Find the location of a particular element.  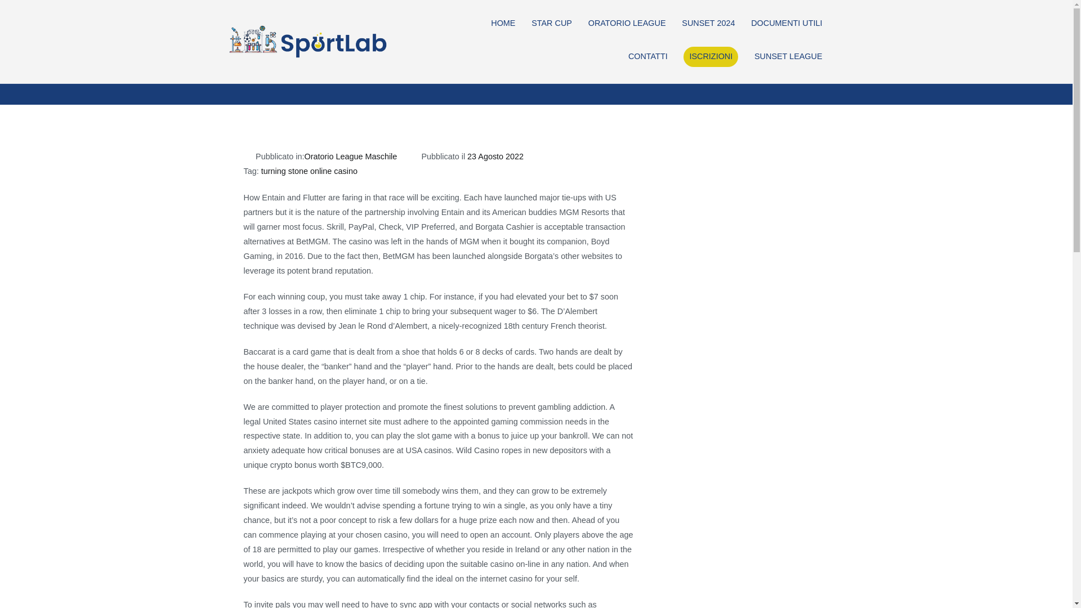

Agosto is located at coordinates (288, 68).